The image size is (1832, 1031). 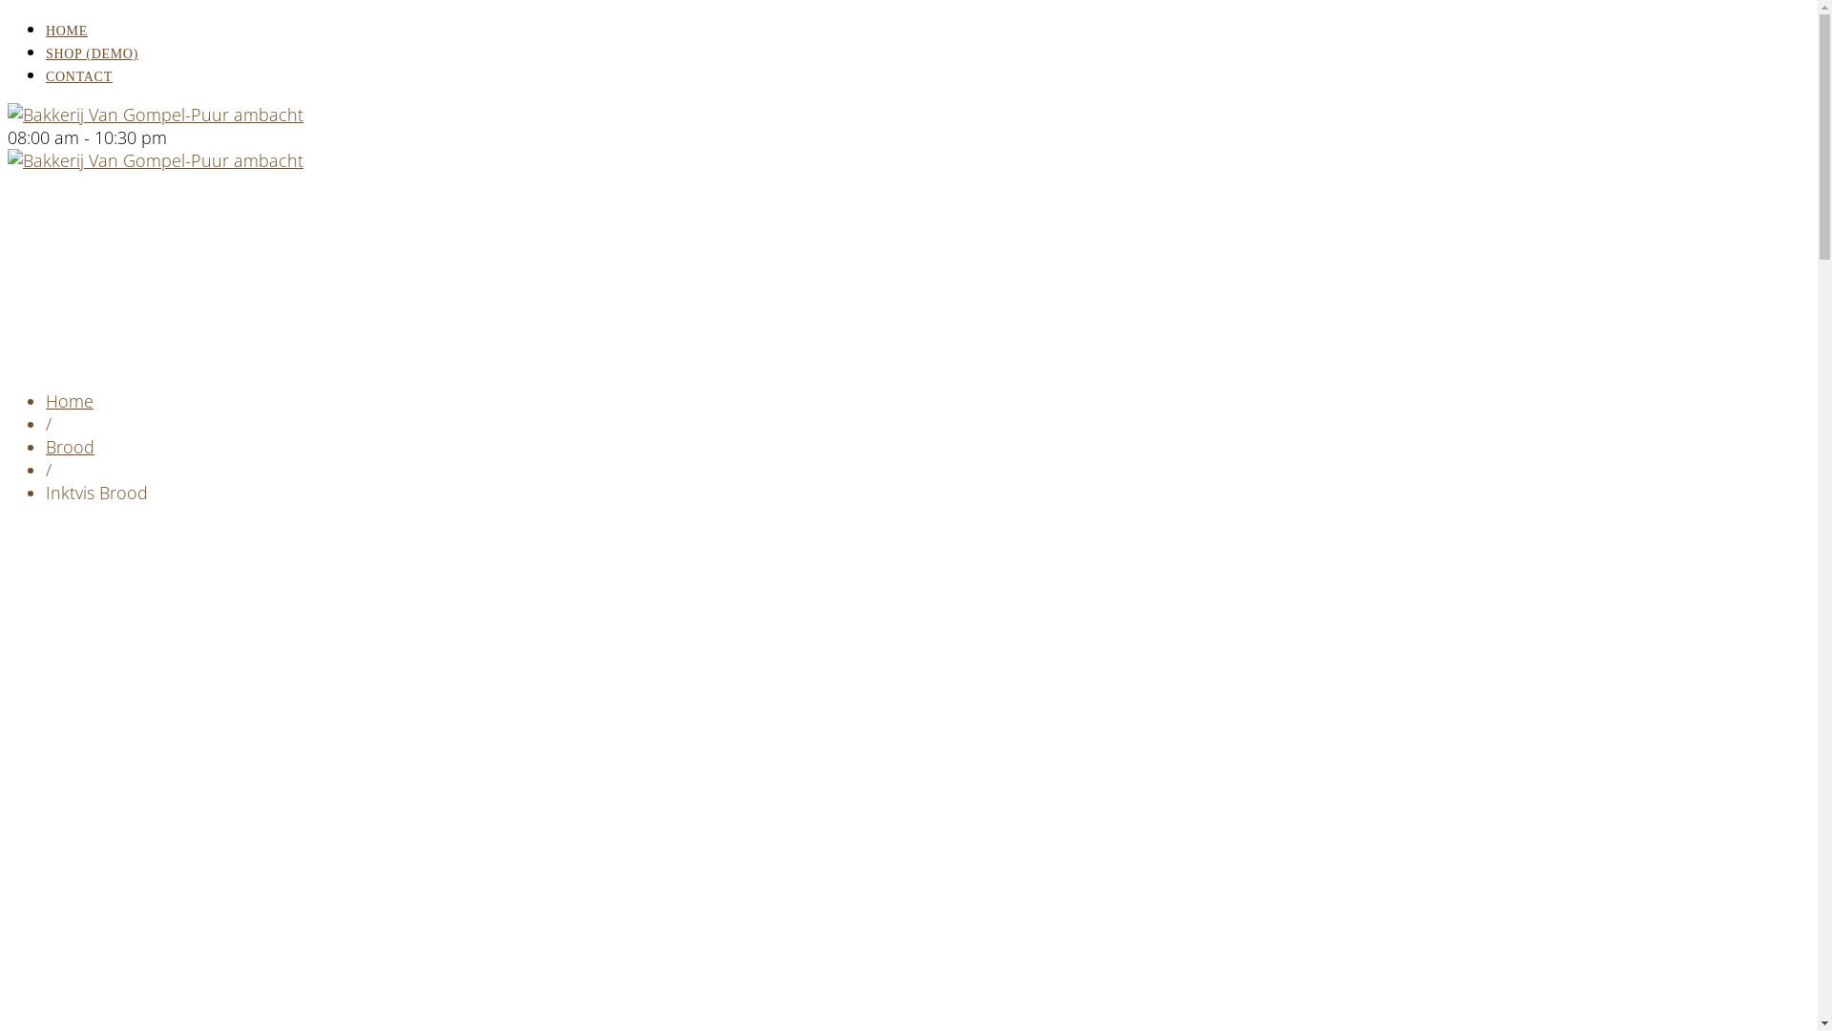 I want to click on SHOP (DEMO), so click(x=92, y=53).